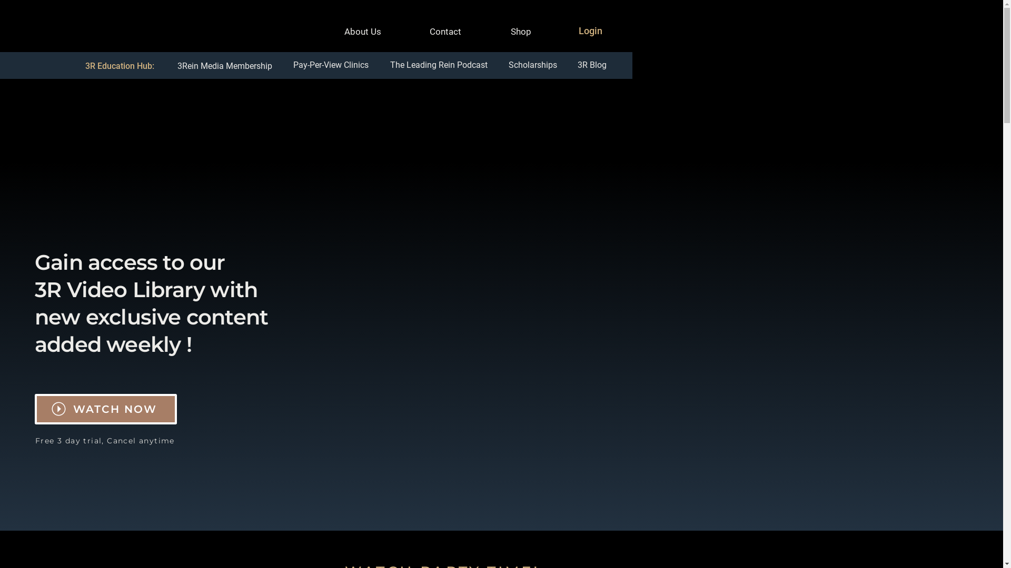 This screenshot has height=568, width=1011. Describe the element at coordinates (447, 31) in the screenshot. I see `Contact` at that location.